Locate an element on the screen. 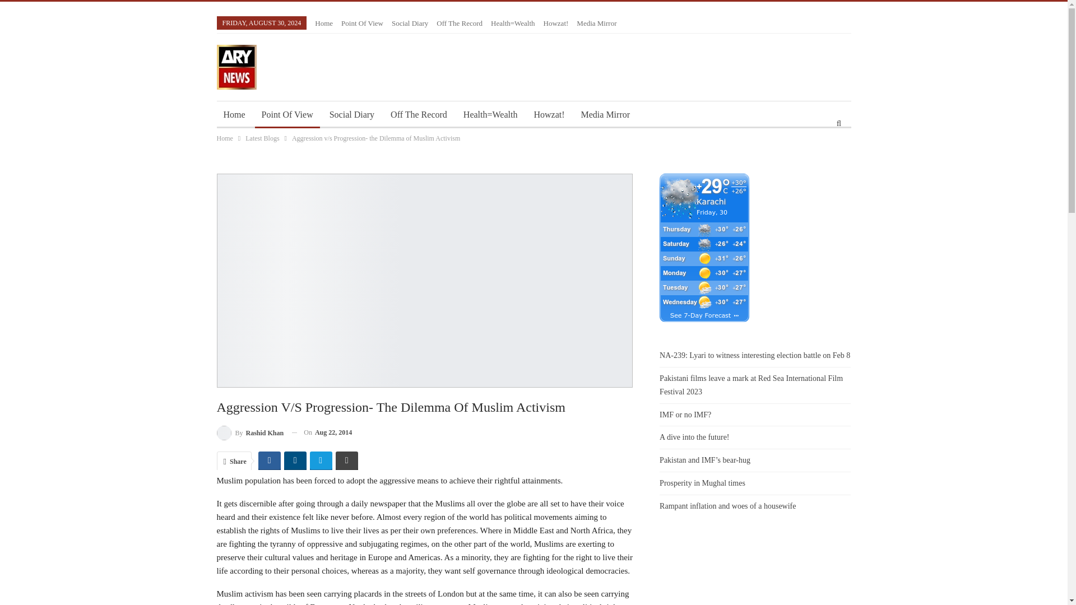  Home is located at coordinates (234, 114).